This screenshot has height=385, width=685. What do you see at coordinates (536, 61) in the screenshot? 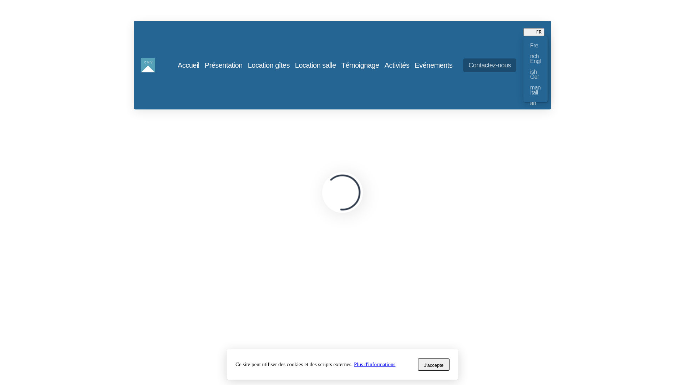
I see `English` at bounding box center [536, 61].